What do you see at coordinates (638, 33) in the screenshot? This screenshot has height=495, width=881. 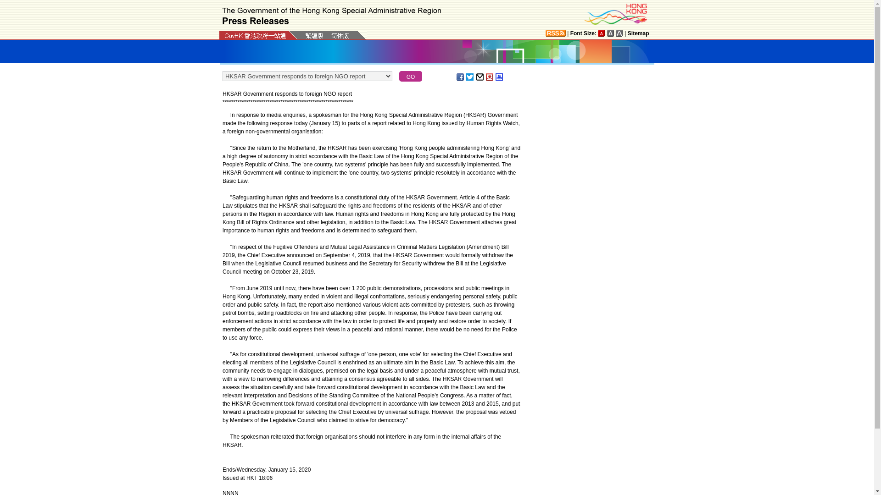 I see `Sitemap` at bounding box center [638, 33].